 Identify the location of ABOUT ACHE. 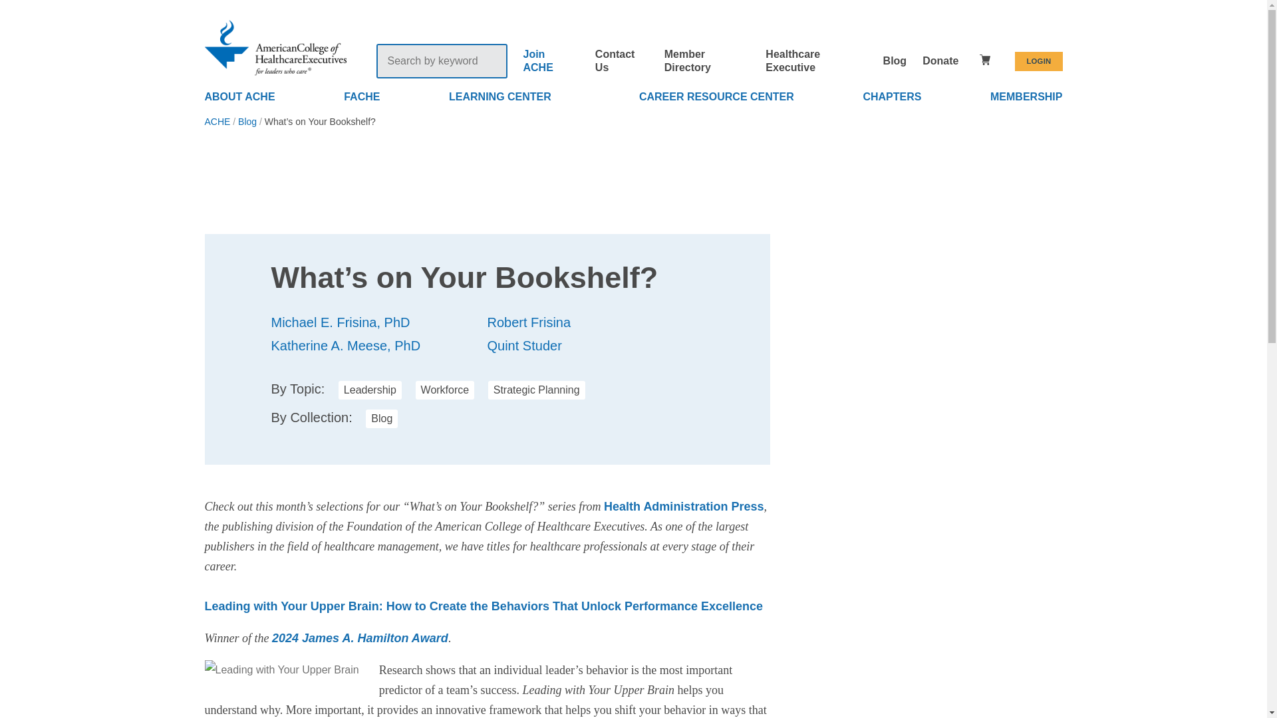
(239, 97).